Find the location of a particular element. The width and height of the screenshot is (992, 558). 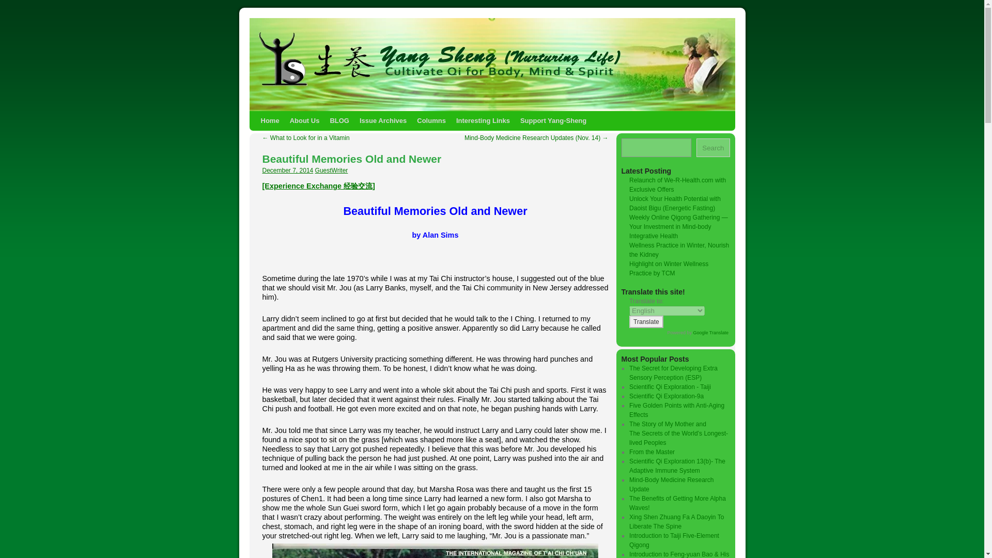

Translate is located at coordinates (646, 322).